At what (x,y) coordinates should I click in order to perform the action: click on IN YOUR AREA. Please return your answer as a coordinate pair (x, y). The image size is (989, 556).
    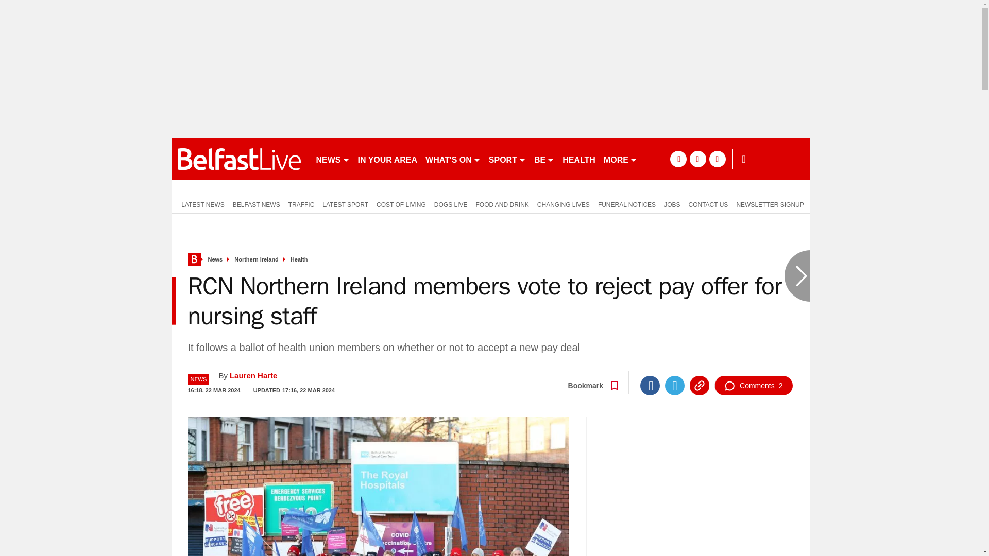
    Looking at the image, I should click on (387, 159).